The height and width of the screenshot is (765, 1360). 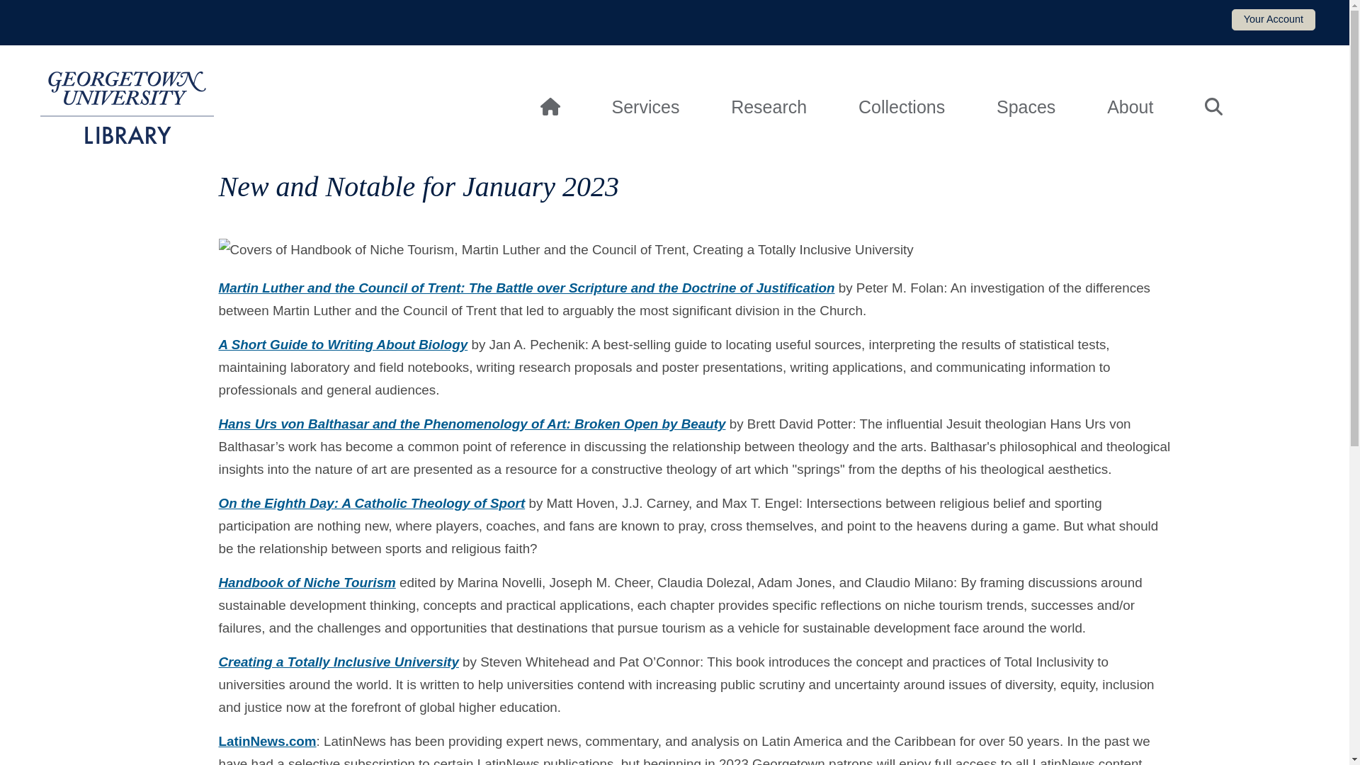 I want to click on Research, so click(x=768, y=108).